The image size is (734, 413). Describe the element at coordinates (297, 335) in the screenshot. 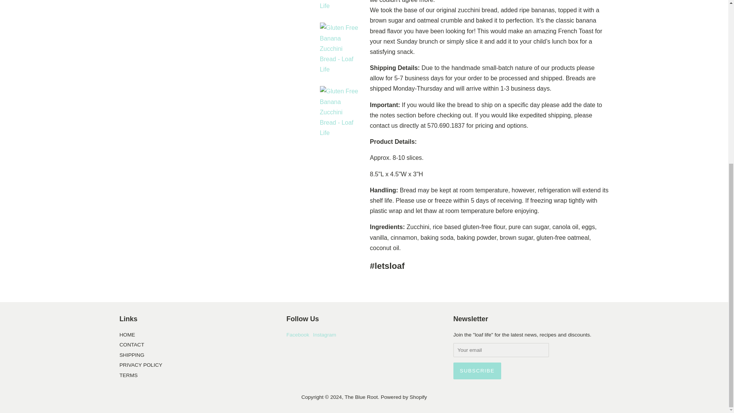

I see `Facebook` at that location.